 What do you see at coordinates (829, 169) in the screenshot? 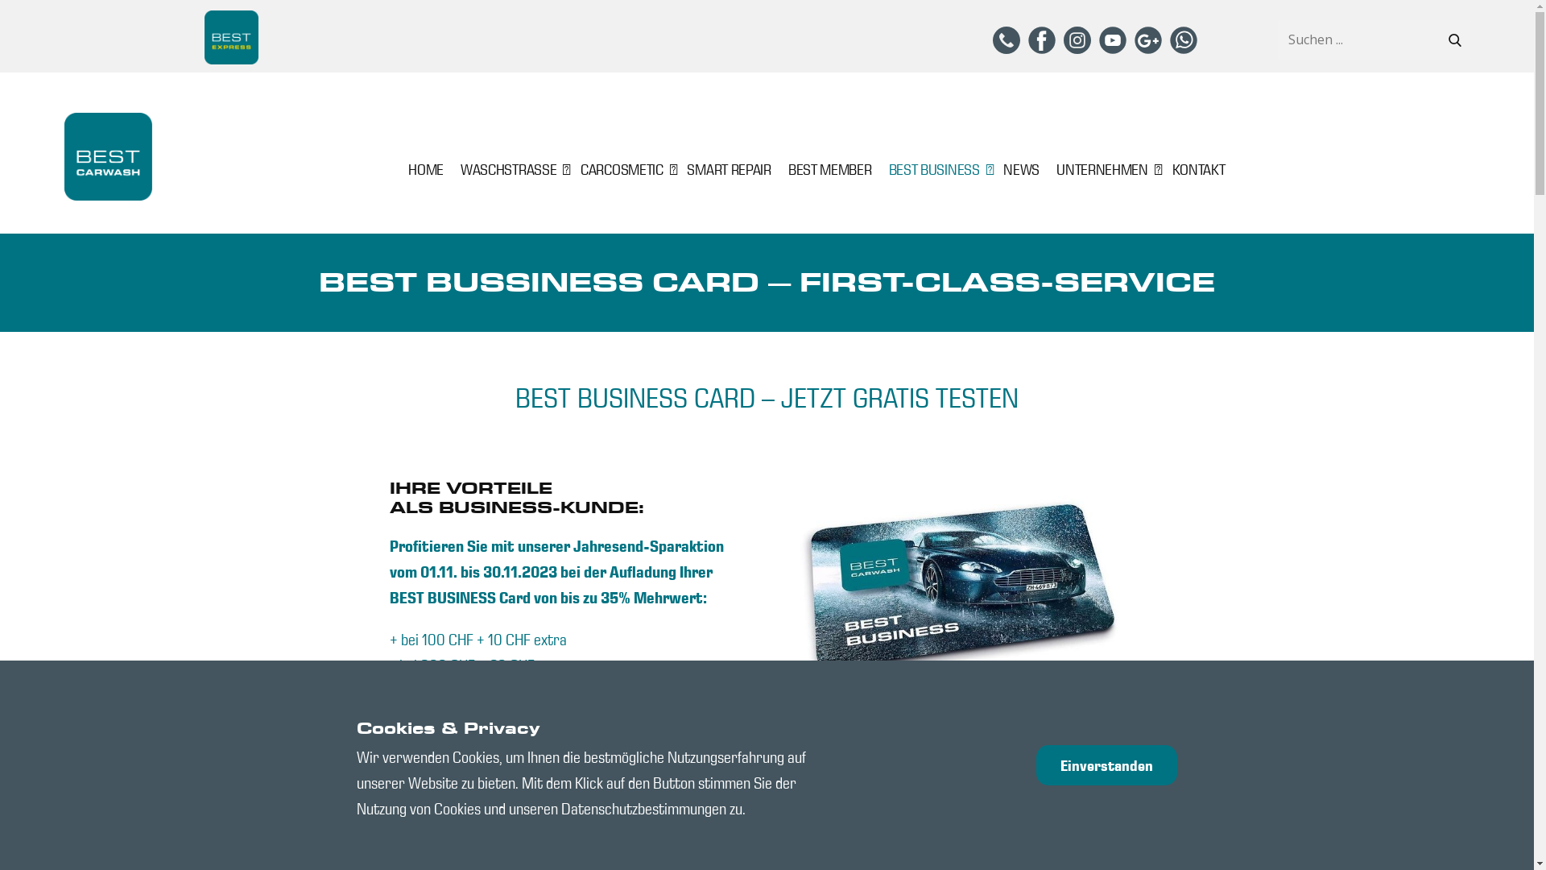
I see `BEST MEMBER` at bounding box center [829, 169].